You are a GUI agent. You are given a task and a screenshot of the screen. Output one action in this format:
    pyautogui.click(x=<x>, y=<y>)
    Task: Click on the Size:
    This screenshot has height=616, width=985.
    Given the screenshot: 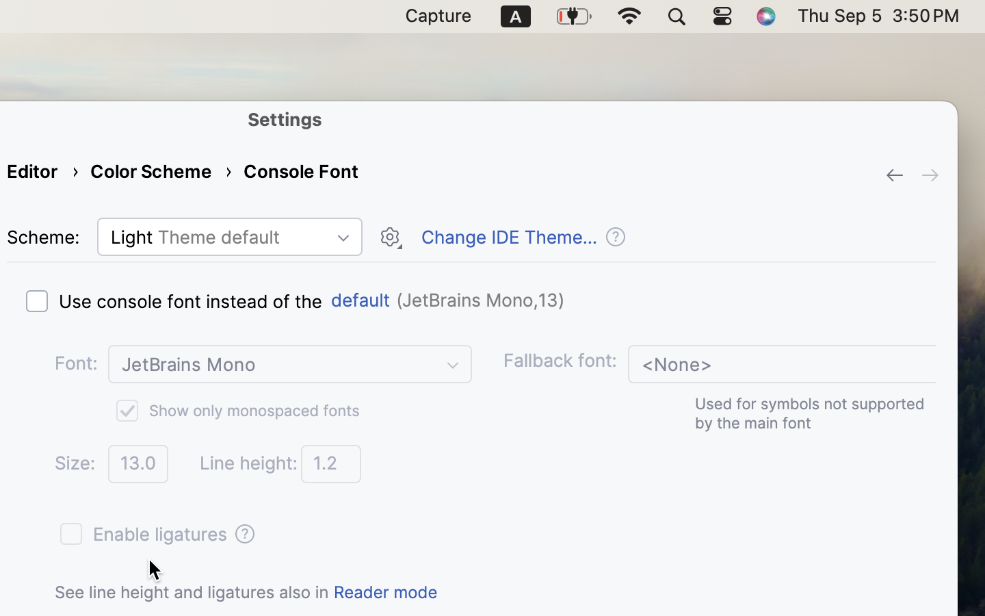 What is the action you would take?
    pyautogui.click(x=75, y=463)
    